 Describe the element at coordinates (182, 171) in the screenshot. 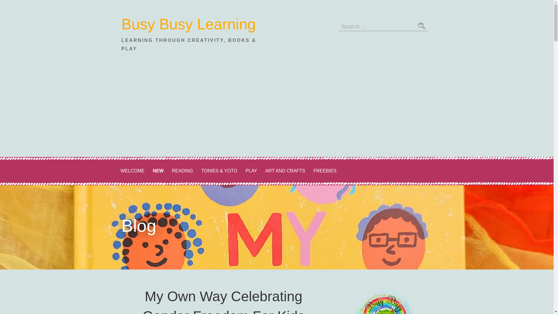

I see `READING` at that location.